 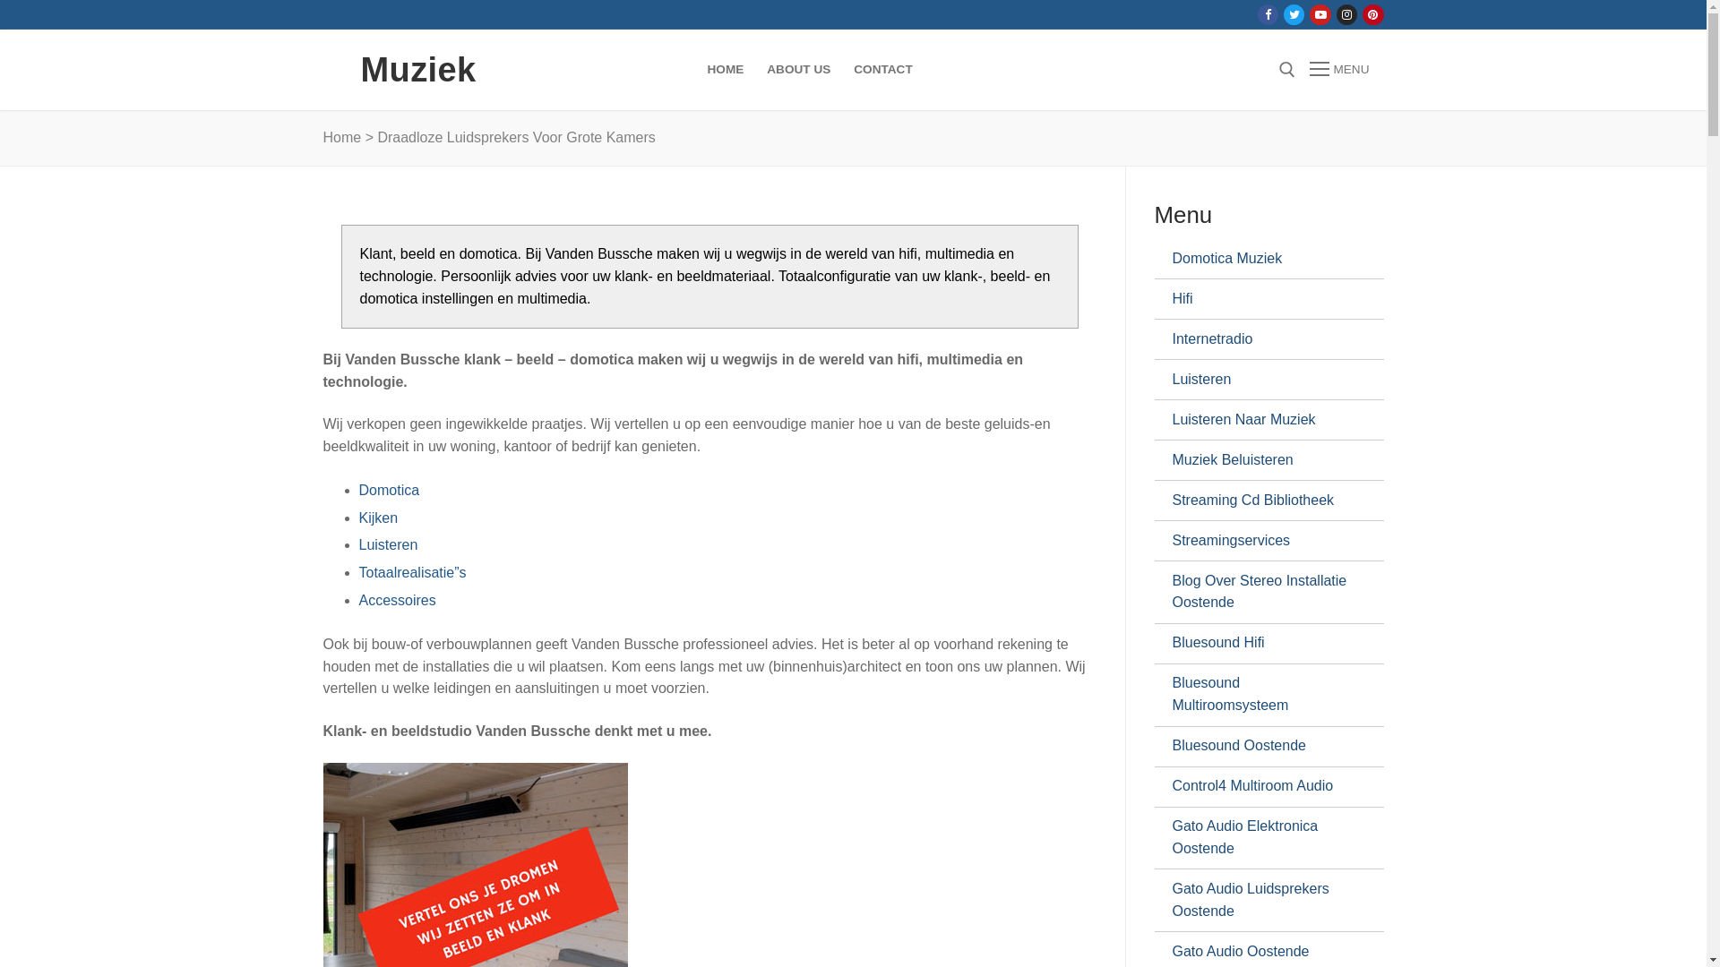 What do you see at coordinates (397, 600) in the screenshot?
I see `Accessoires` at bounding box center [397, 600].